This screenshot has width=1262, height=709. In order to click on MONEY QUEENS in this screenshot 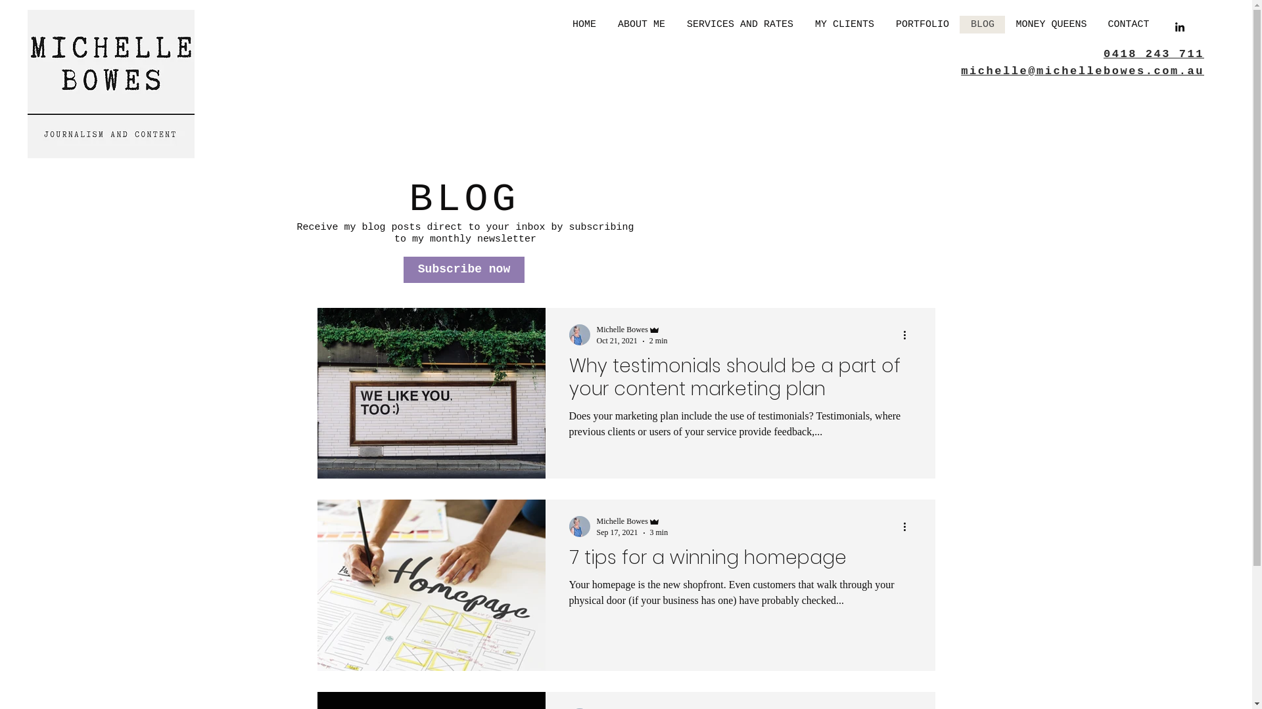, I will do `click(1051, 25)`.